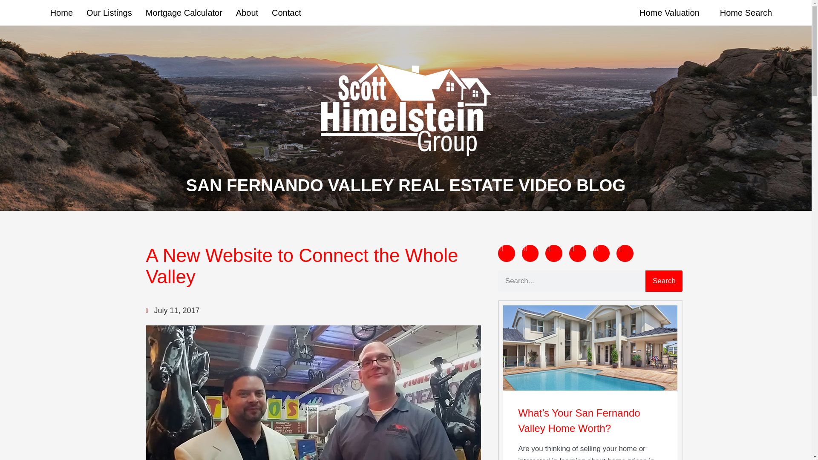 This screenshot has height=460, width=818. What do you see at coordinates (746, 12) in the screenshot?
I see `Home Search` at bounding box center [746, 12].